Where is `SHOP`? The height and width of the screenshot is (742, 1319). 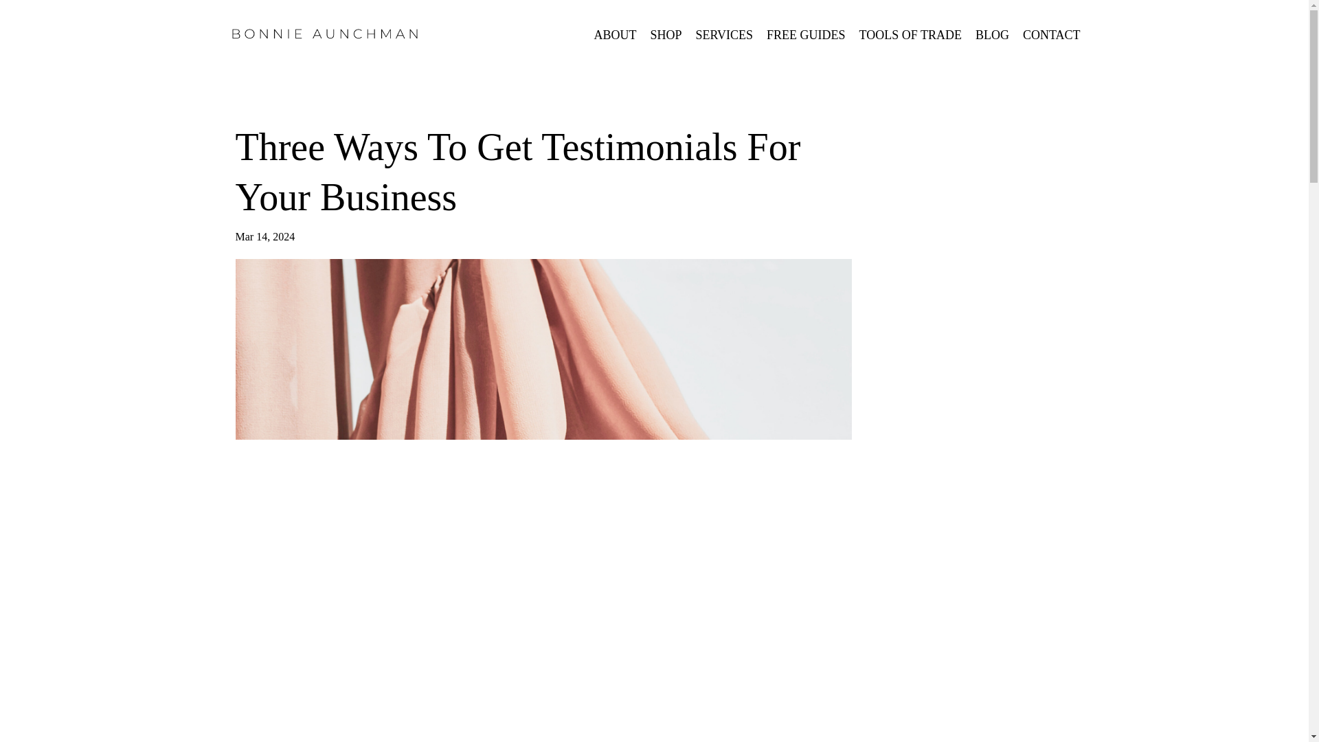
SHOP is located at coordinates (666, 34).